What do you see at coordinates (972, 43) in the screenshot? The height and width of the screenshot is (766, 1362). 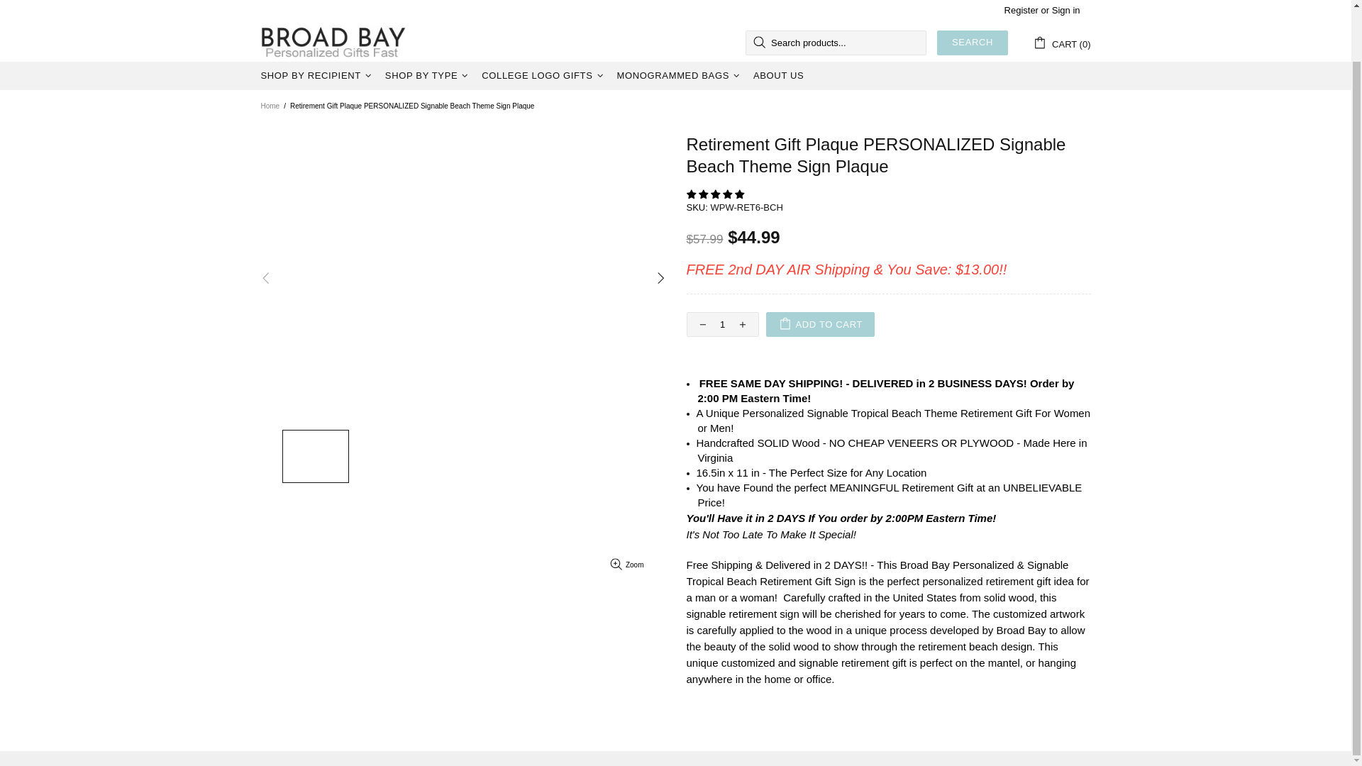 I see `SEARCH` at bounding box center [972, 43].